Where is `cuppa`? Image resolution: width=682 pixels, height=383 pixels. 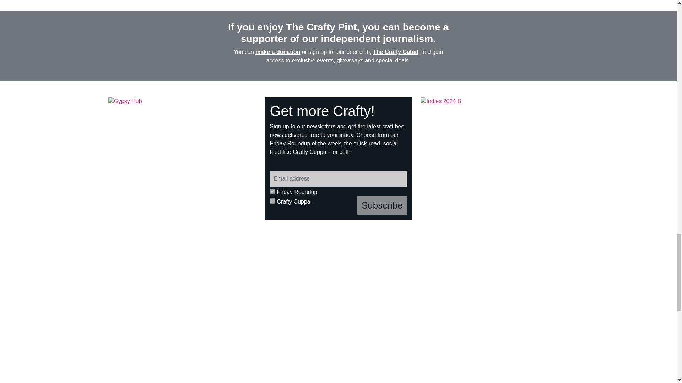 cuppa is located at coordinates (273, 201).